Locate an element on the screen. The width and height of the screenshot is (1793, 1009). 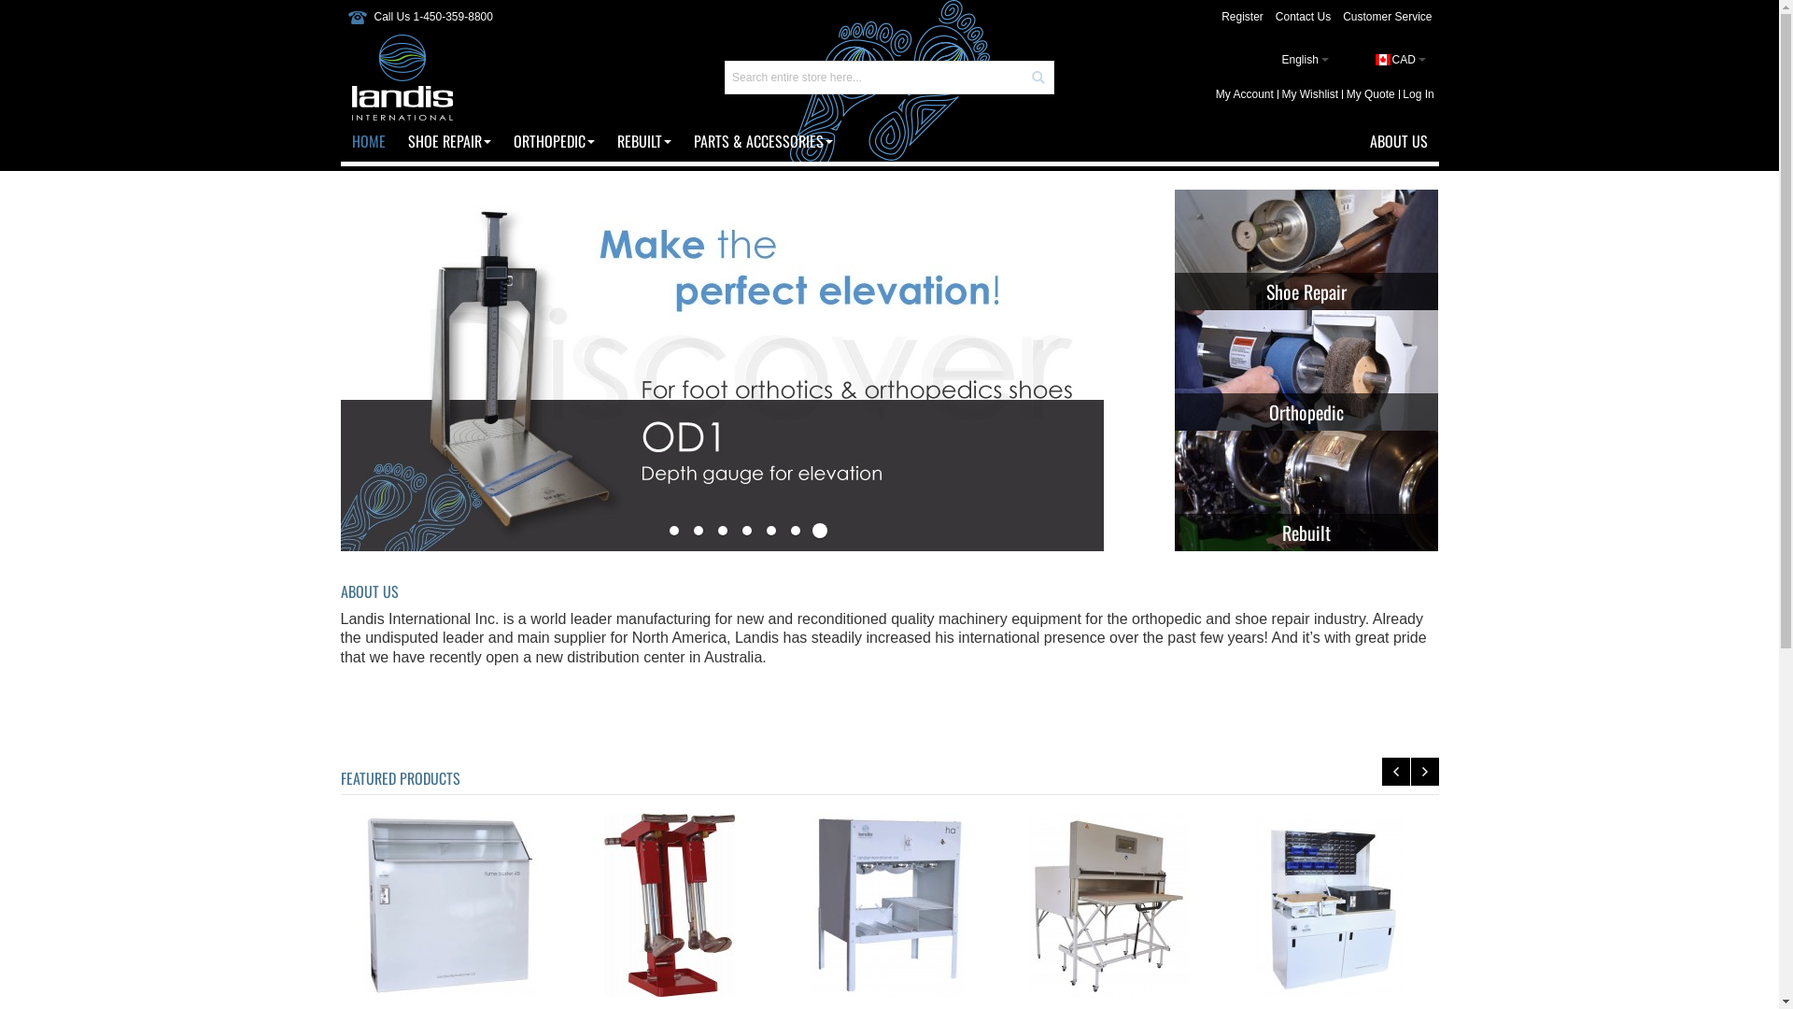
Work Station is located at coordinates (1328, 905).